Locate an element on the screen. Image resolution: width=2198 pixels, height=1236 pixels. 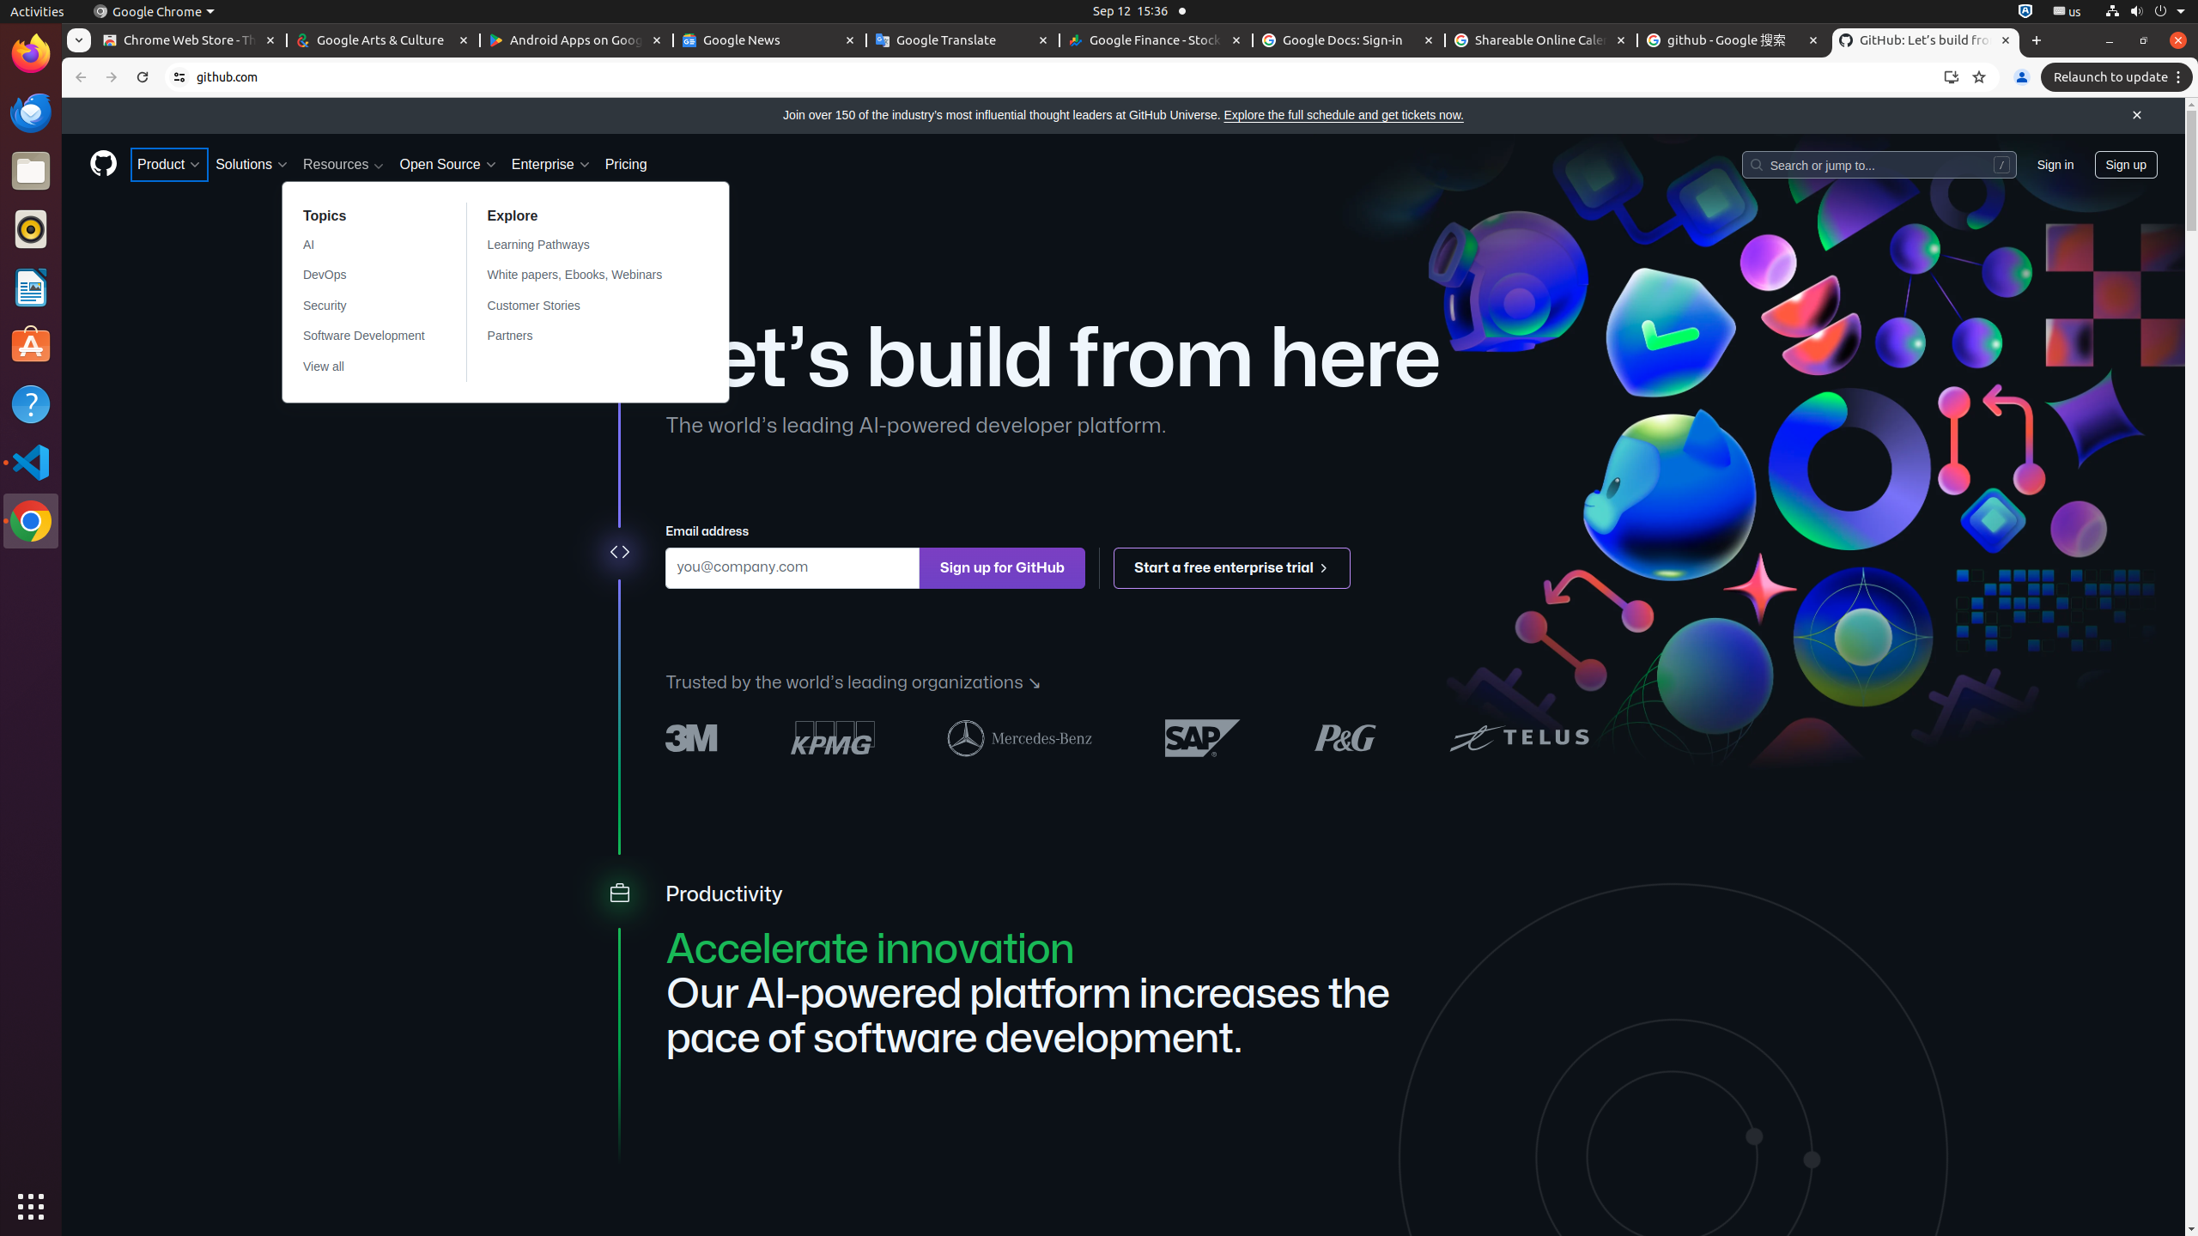
Software Development is located at coordinates (364, 336).